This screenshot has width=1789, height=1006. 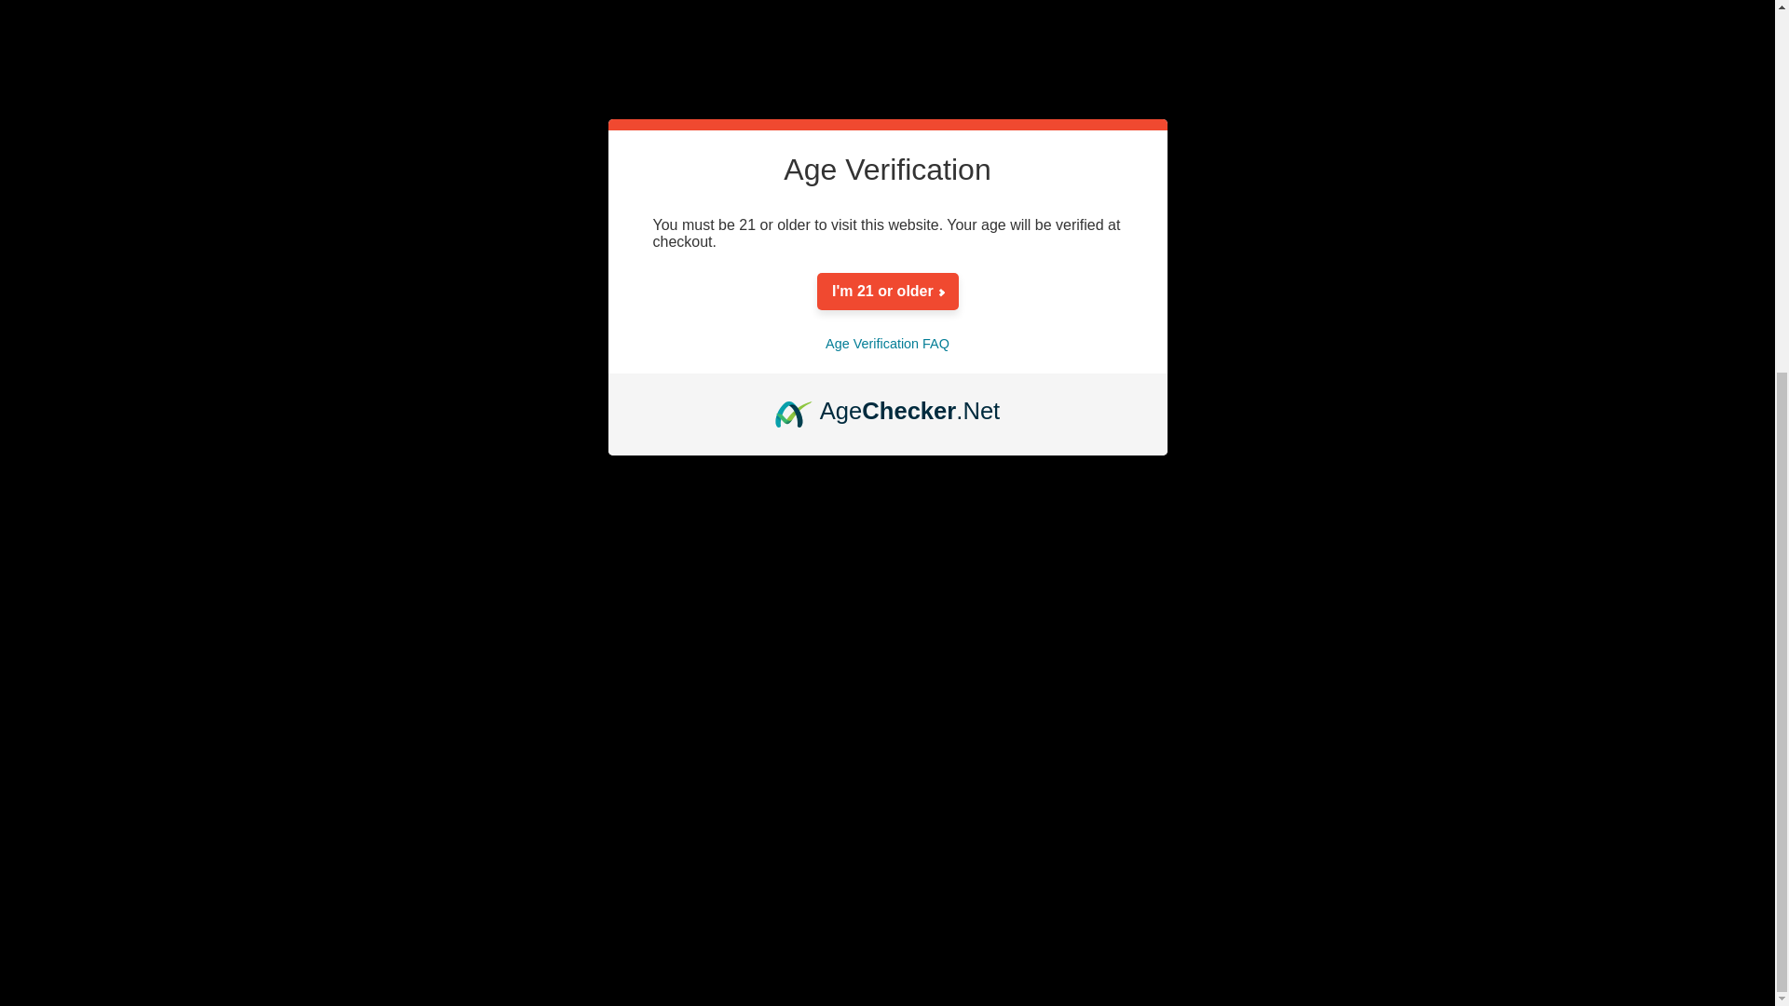 I want to click on logo, so click(x=1342, y=319).